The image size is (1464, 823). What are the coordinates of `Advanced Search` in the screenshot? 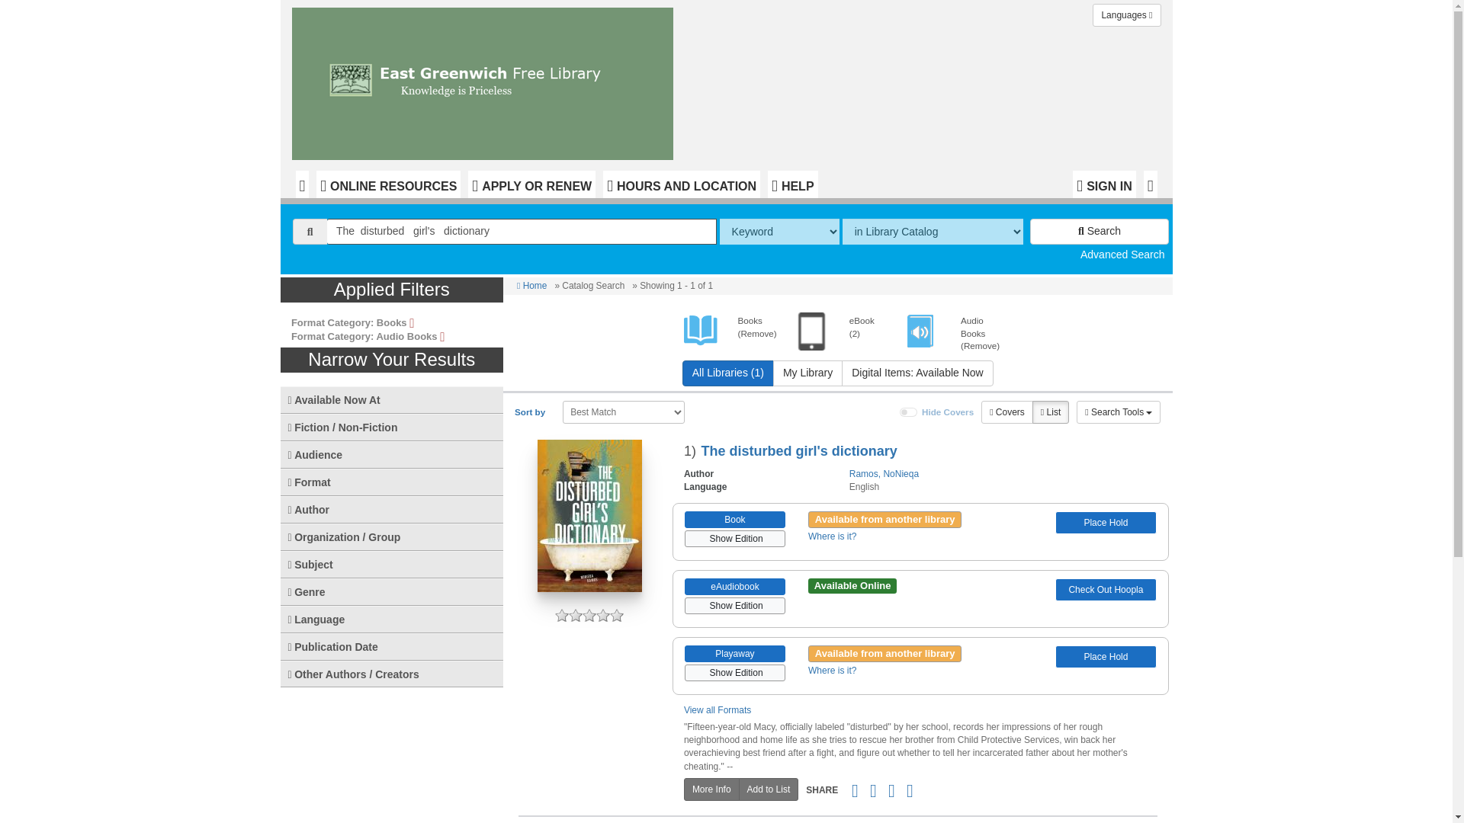 It's located at (1122, 255).